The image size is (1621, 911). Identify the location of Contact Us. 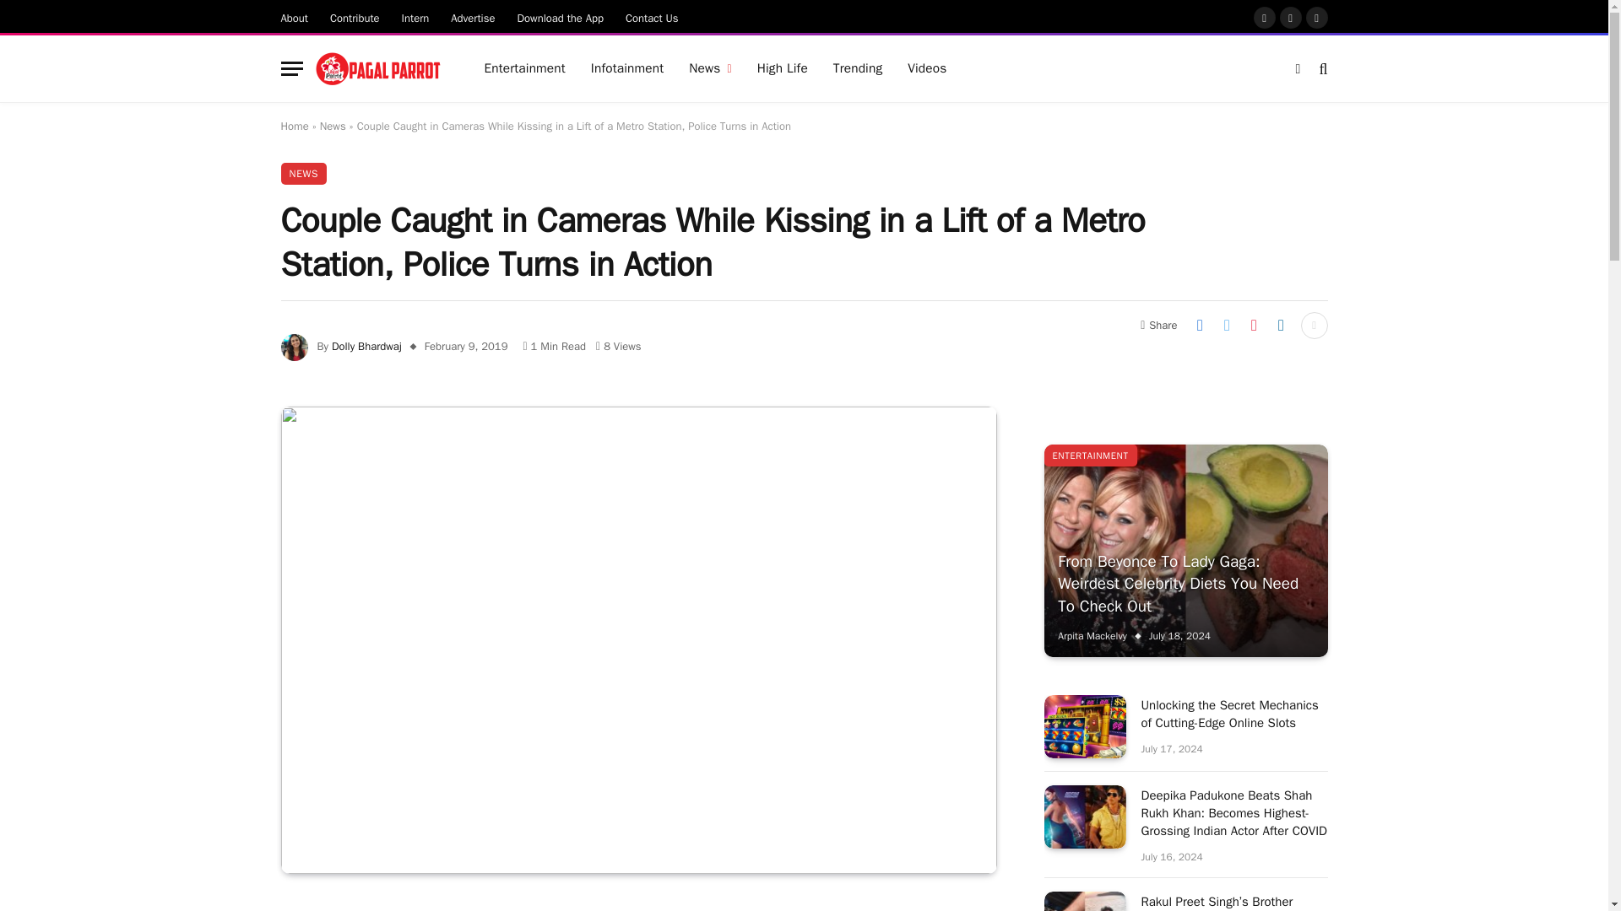
(652, 17).